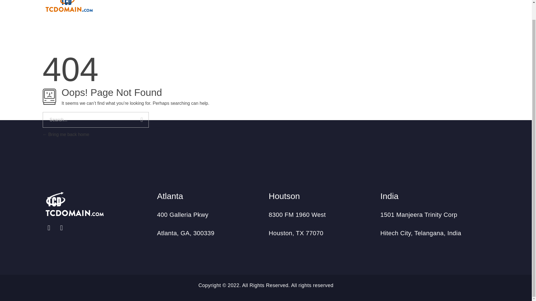 Image resolution: width=536 pixels, height=301 pixels. Describe the element at coordinates (65, 134) in the screenshot. I see `Bring me back home` at that location.